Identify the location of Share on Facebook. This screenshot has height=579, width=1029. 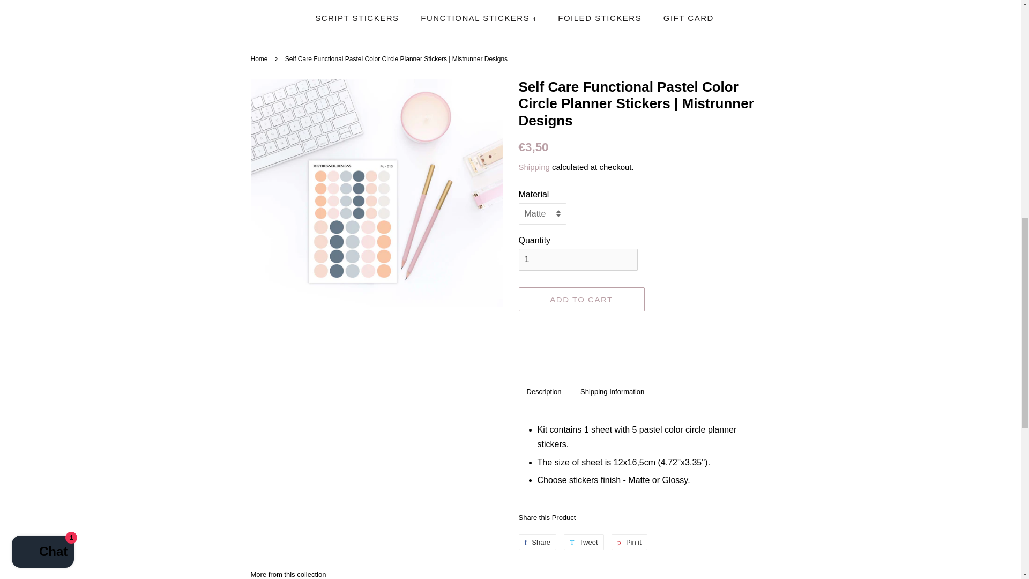
(537, 541).